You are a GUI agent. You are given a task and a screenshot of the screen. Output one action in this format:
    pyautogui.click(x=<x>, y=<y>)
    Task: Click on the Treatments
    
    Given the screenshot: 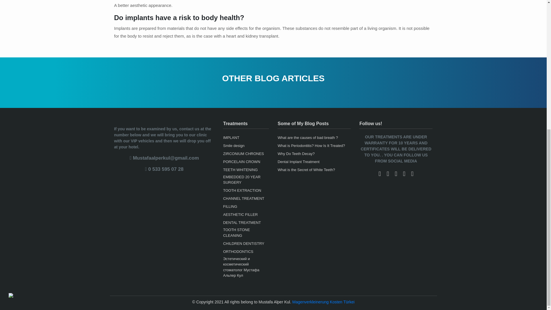 What is the action you would take?
    pyautogui.click(x=246, y=125)
    